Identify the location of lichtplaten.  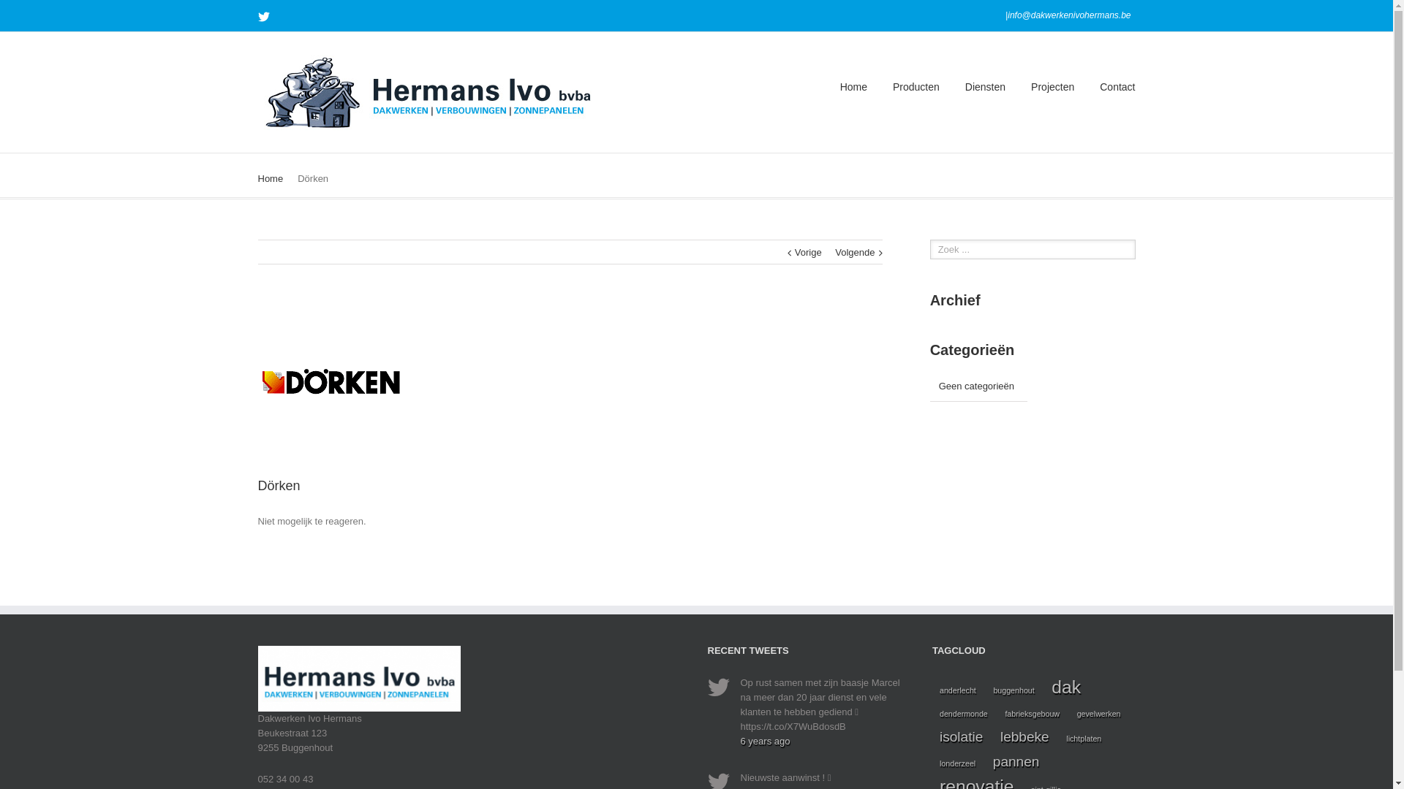
(1084, 739).